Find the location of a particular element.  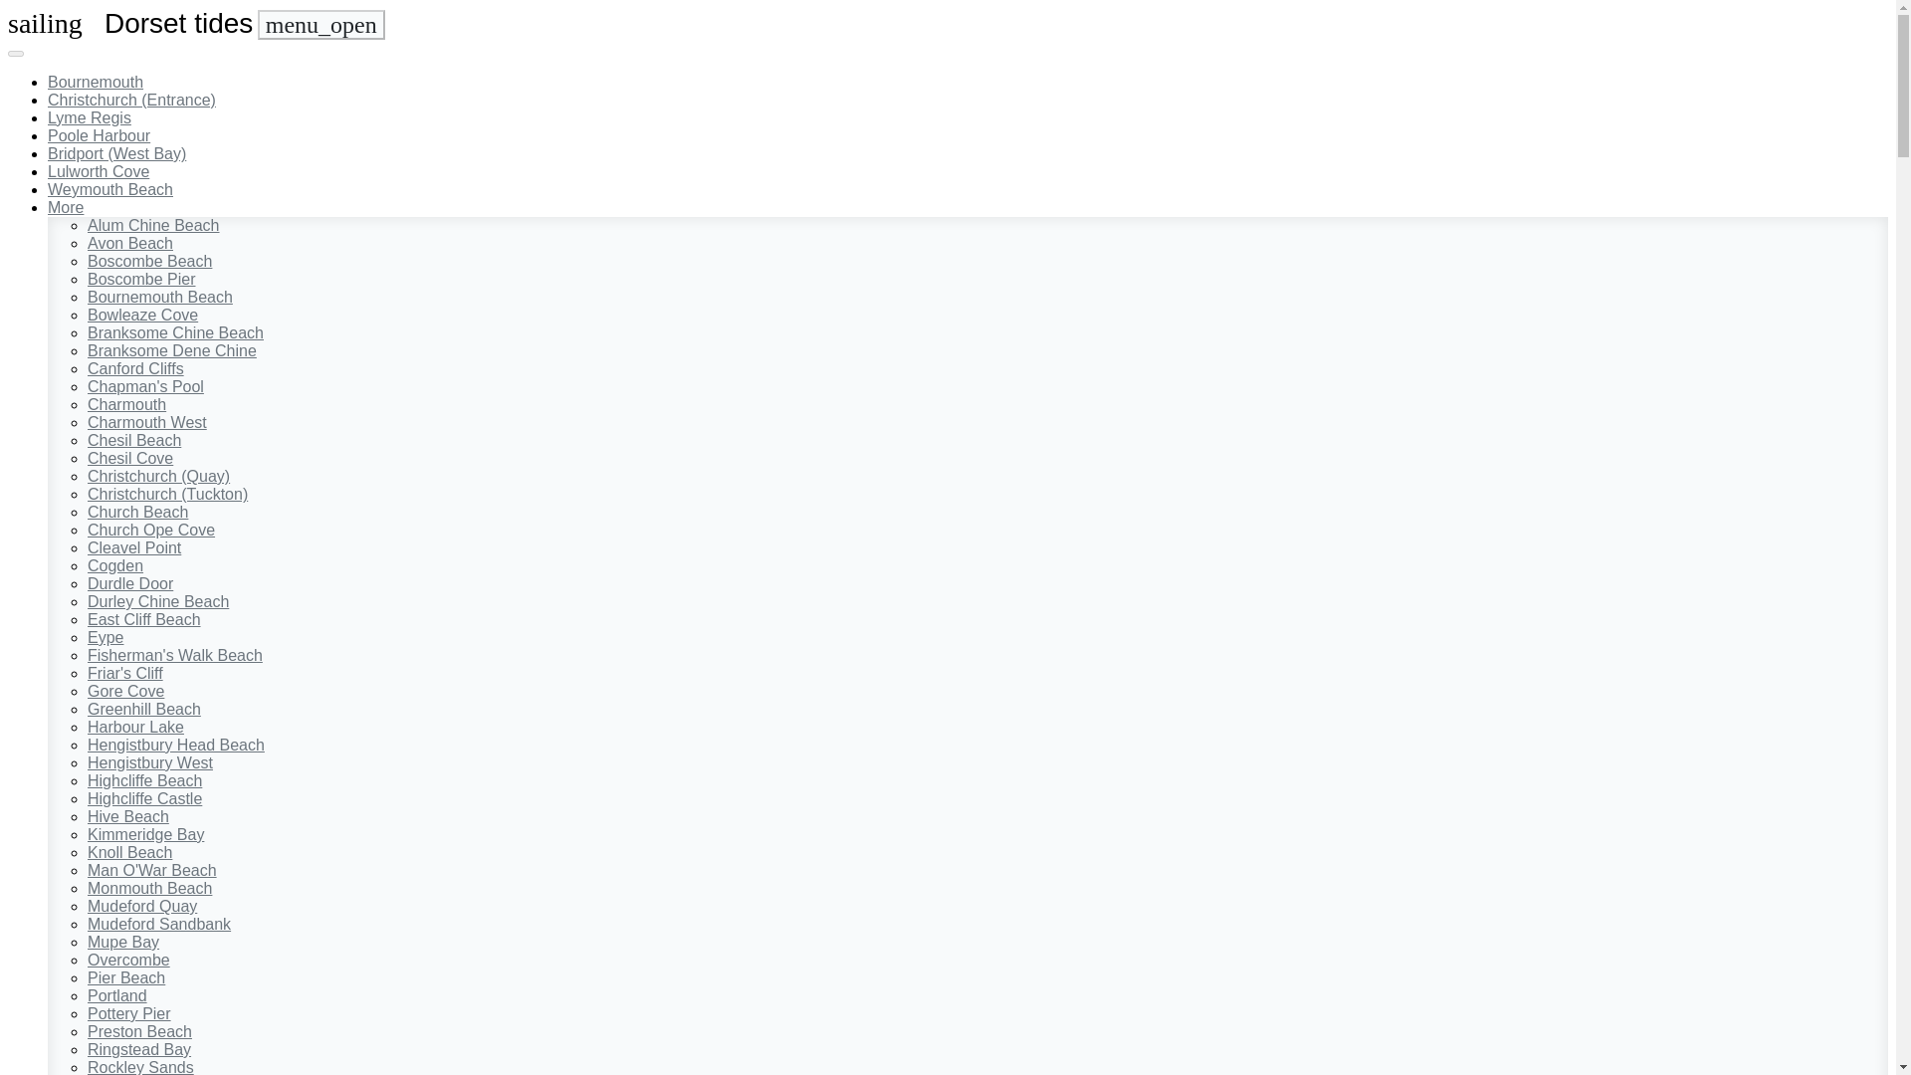

Chesil Cove is located at coordinates (130, 458).